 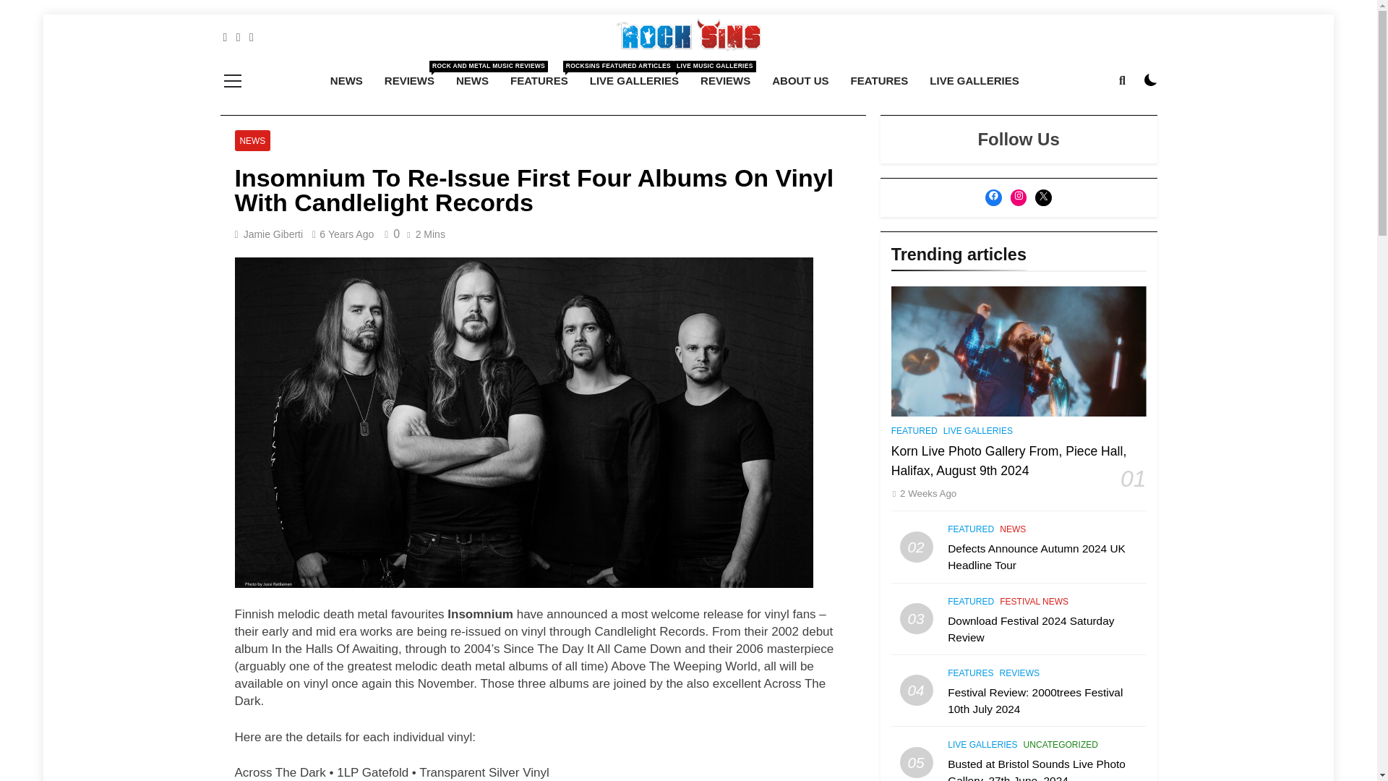 What do you see at coordinates (800, 81) in the screenshot?
I see `FEATURES` at bounding box center [800, 81].